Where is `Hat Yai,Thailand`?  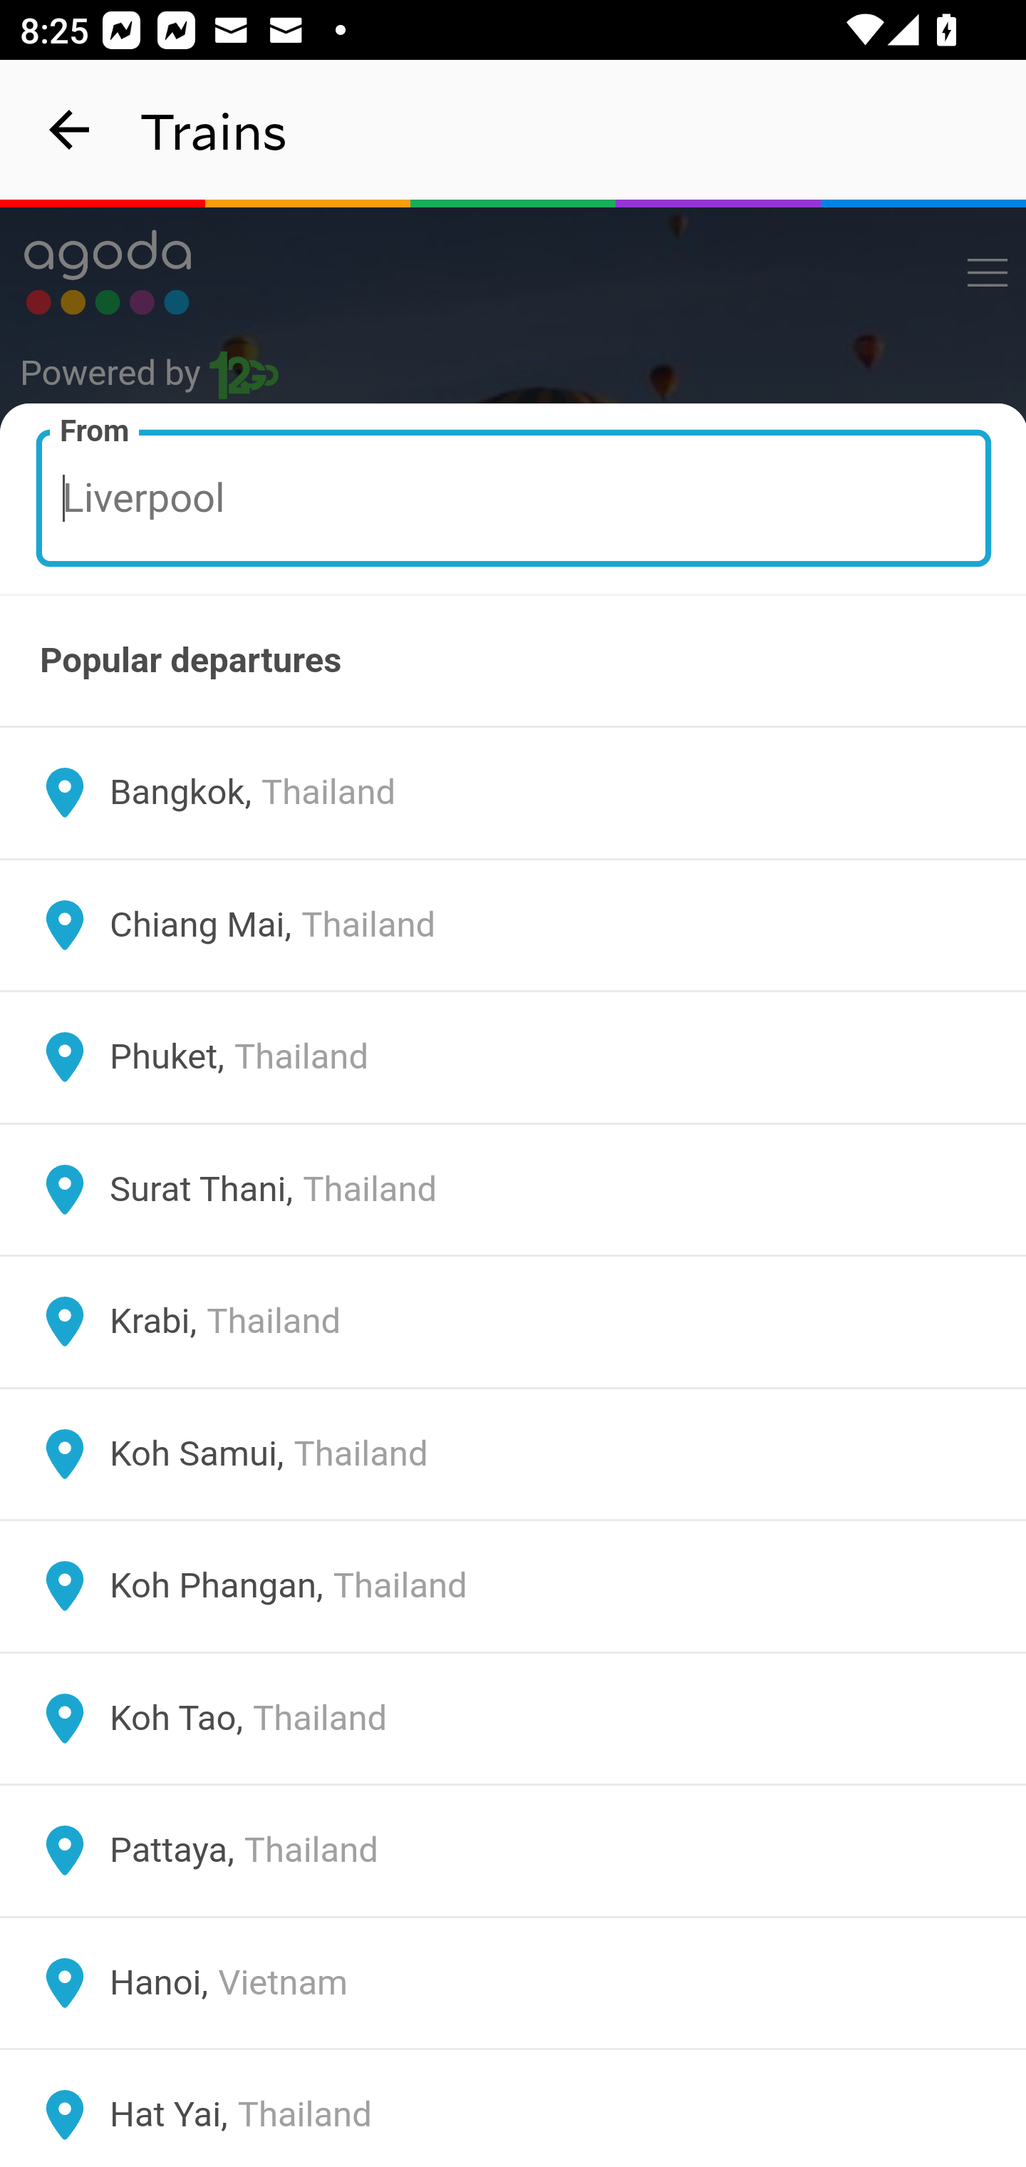 Hat Yai,Thailand is located at coordinates (513, 2107).